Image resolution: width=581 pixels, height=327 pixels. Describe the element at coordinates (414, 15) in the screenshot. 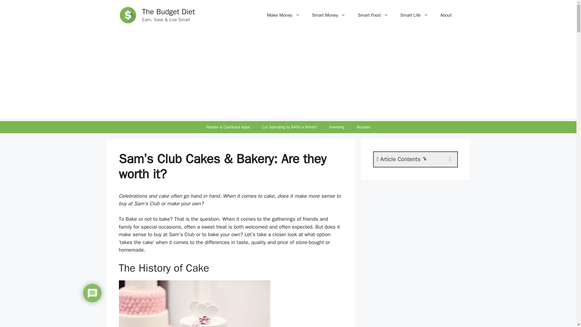

I see `Smart Life` at that location.